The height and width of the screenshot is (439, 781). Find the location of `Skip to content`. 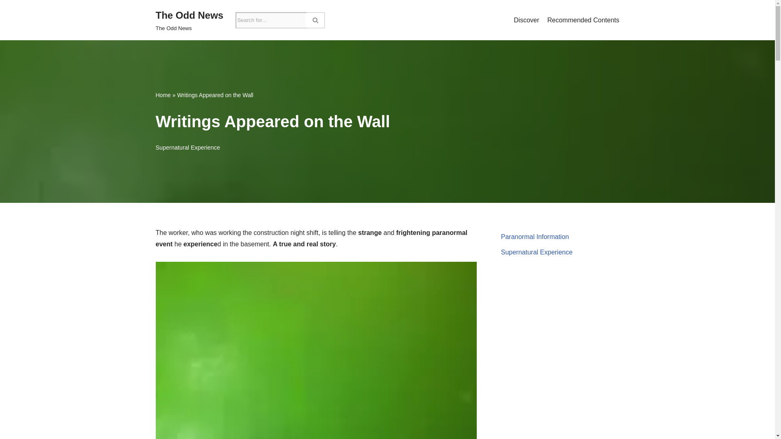

Skip to content is located at coordinates (6, 17).